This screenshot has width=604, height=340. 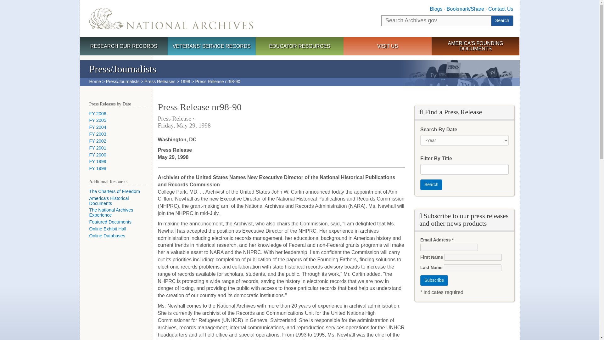 I want to click on Online Exhibit Hall, so click(x=108, y=229).